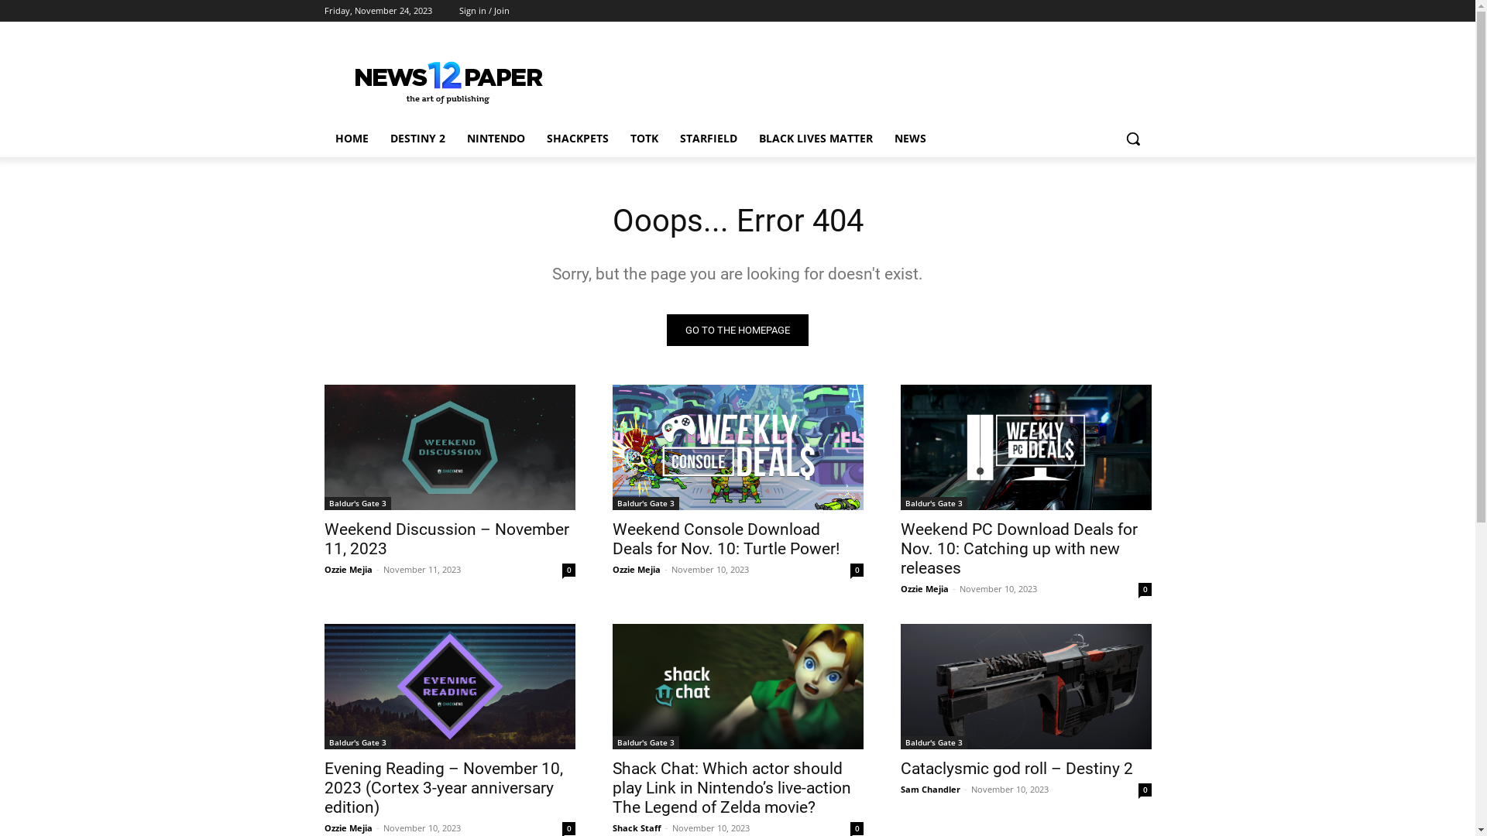 Image resolution: width=1487 pixels, height=836 pixels. I want to click on Ozzie Mejia, so click(348, 570).